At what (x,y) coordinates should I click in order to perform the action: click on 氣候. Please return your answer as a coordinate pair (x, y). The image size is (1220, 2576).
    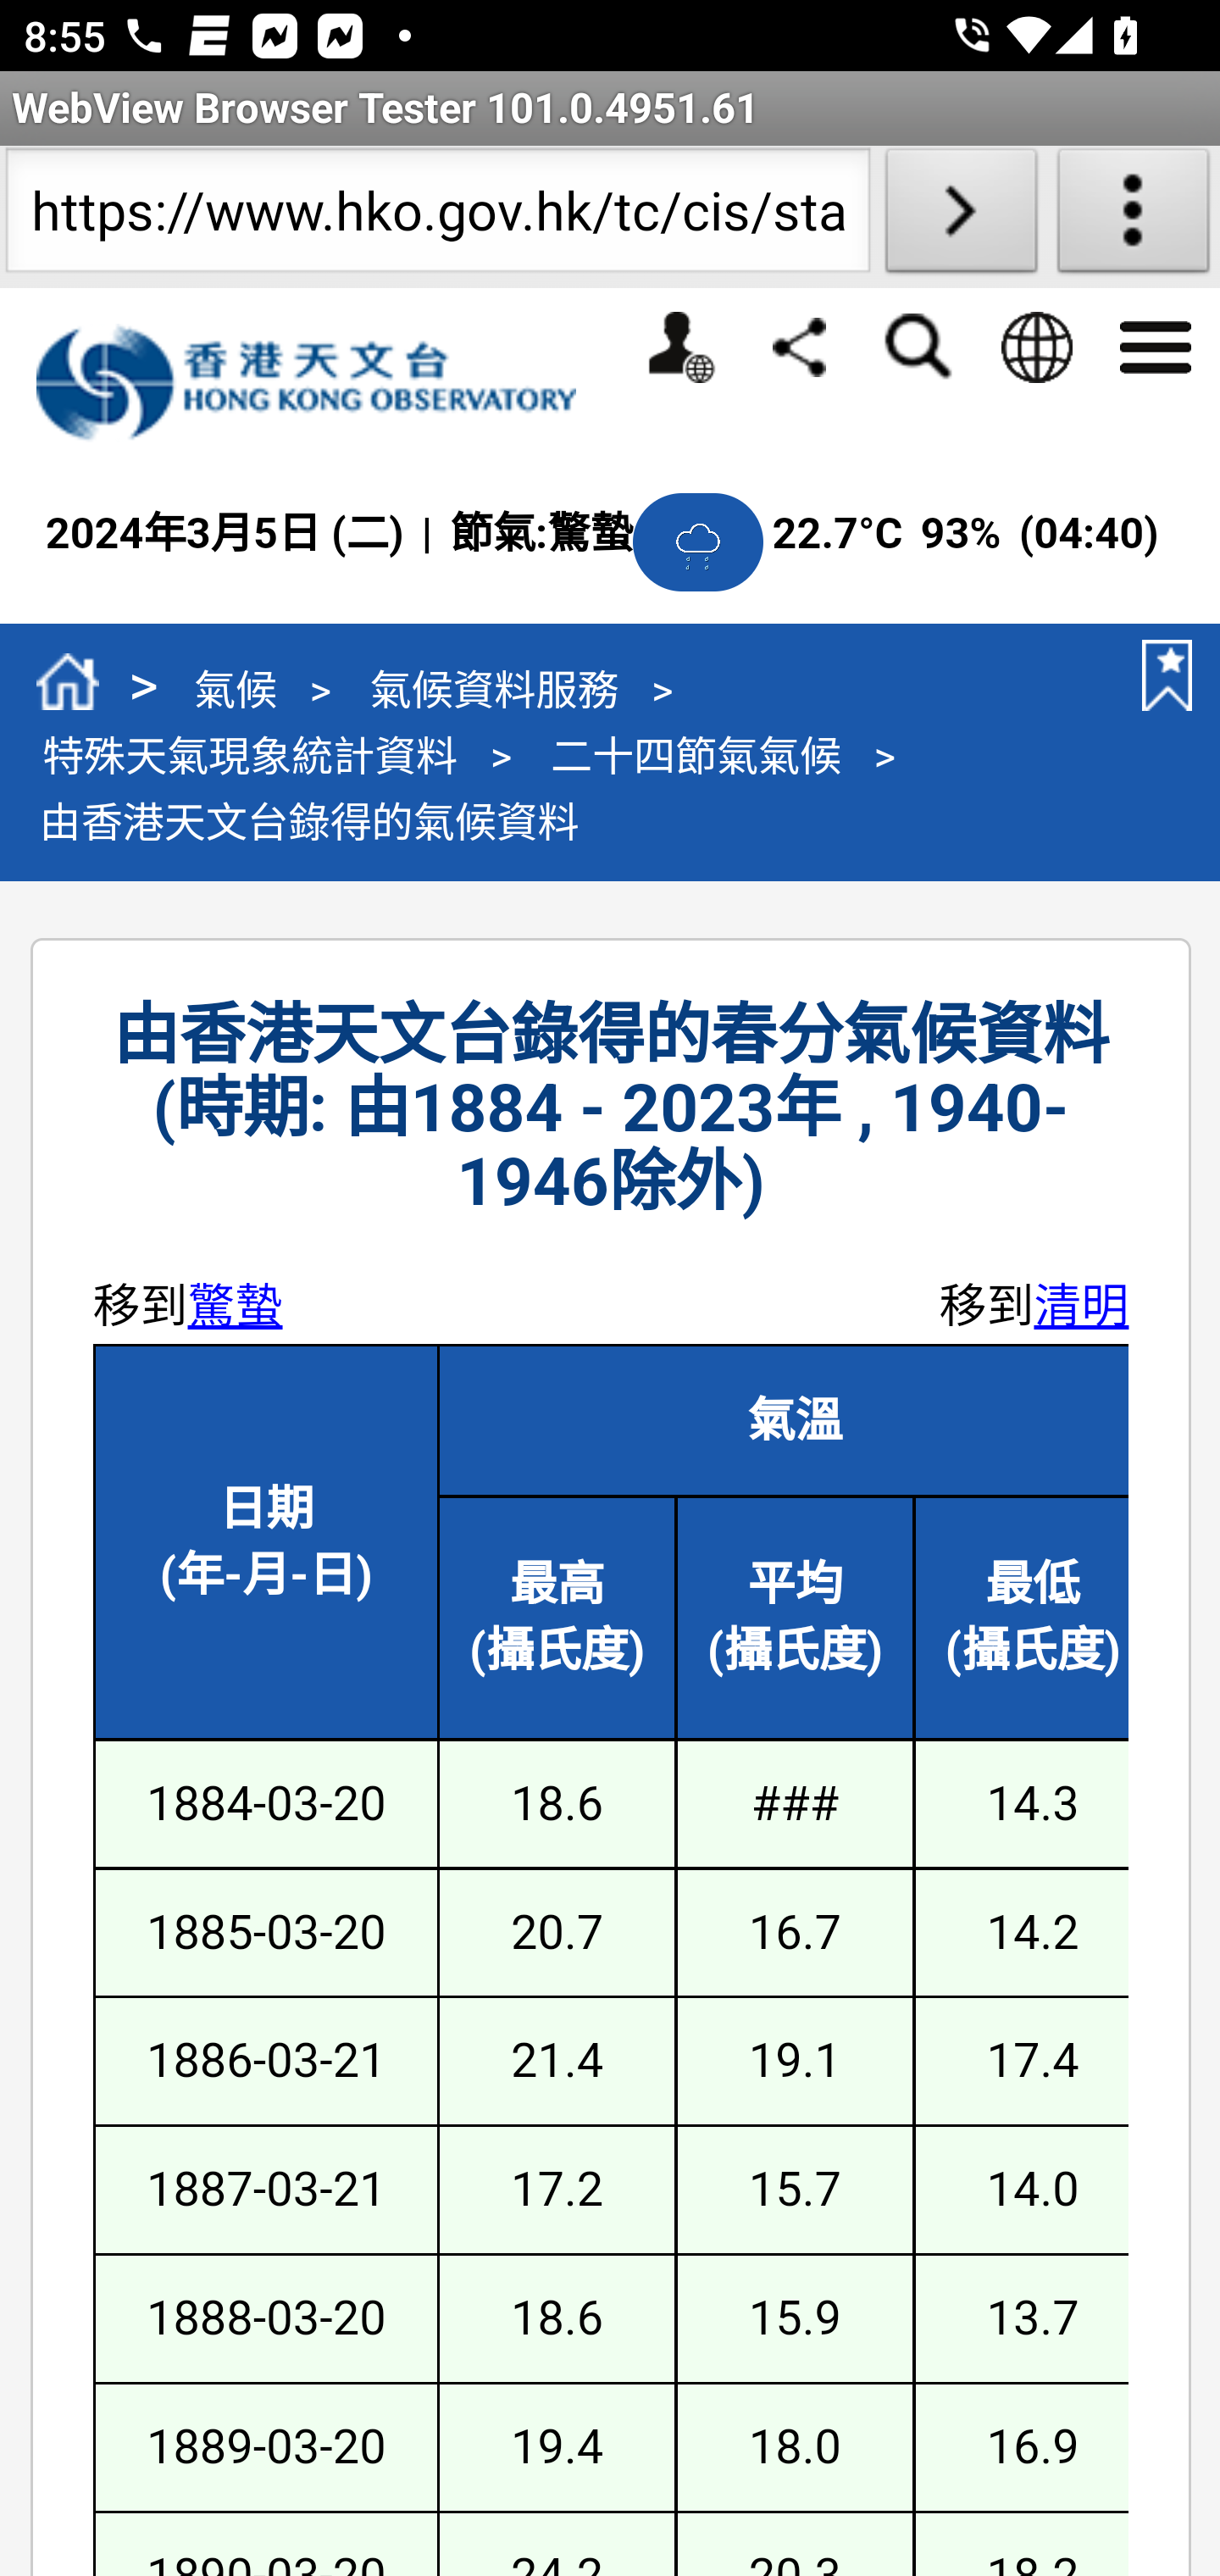
    Looking at the image, I should click on (236, 689).